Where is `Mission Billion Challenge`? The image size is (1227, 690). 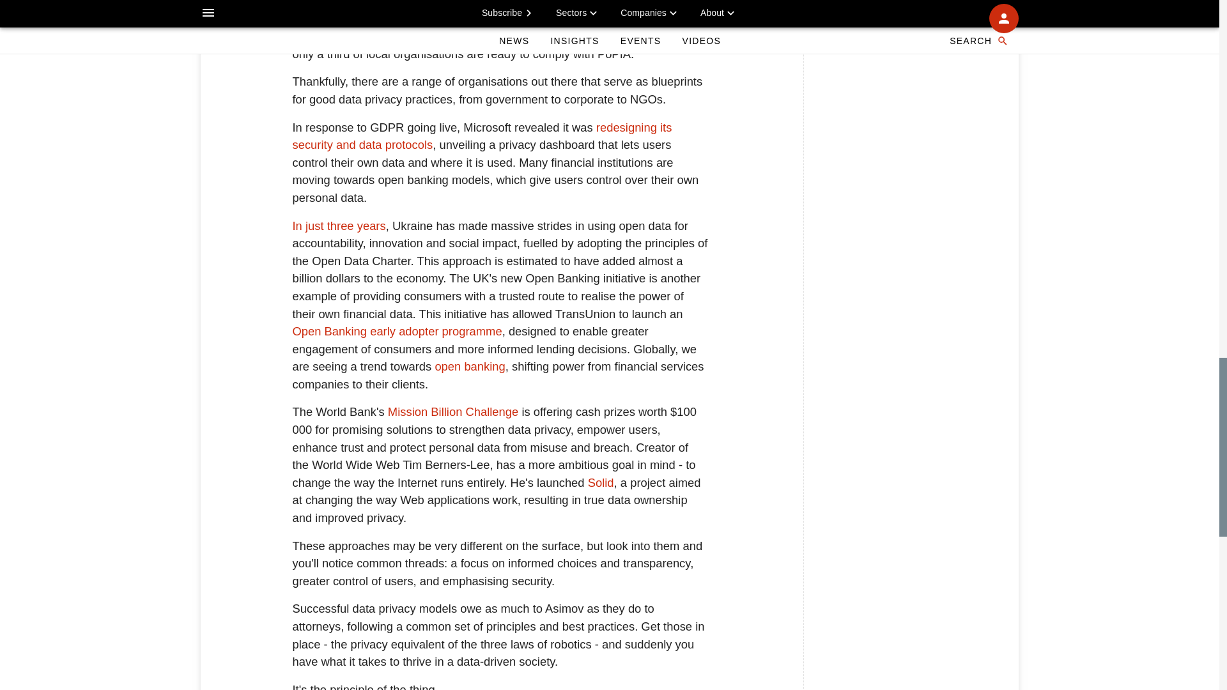
Mission Billion Challenge is located at coordinates (452, 411).